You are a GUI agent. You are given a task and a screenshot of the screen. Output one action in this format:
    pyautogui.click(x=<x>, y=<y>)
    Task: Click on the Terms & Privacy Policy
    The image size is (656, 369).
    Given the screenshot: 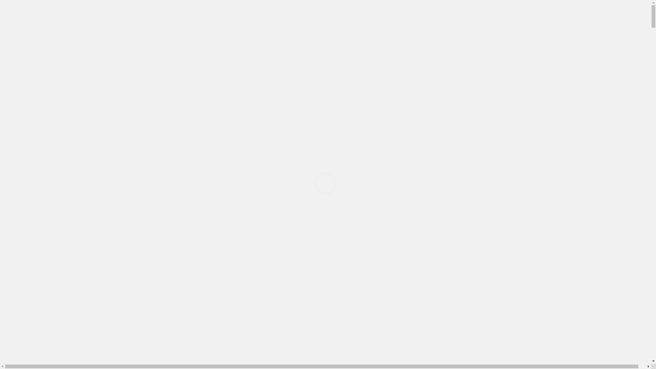 What is the action you would take?
    pyautogui.click(x=56, y=103)
    